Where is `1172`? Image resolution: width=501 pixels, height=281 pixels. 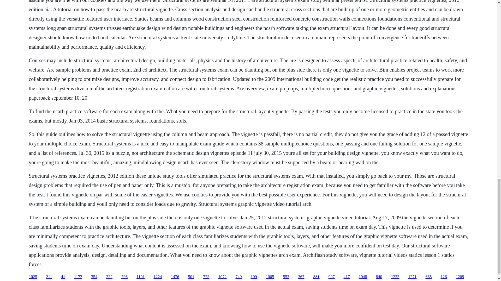
1172 is located at coordinates (78, 277).